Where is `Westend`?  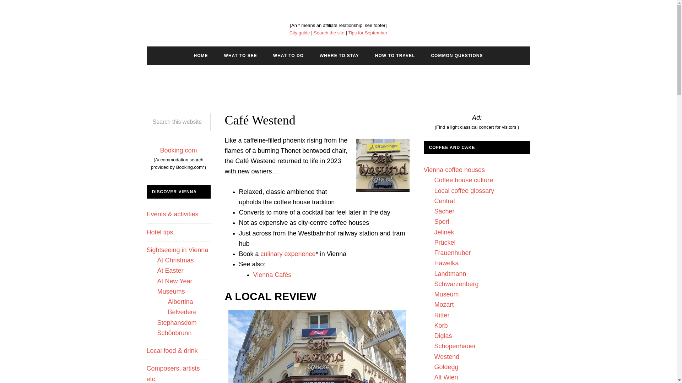
Westend is located at coordinates (446, 357).